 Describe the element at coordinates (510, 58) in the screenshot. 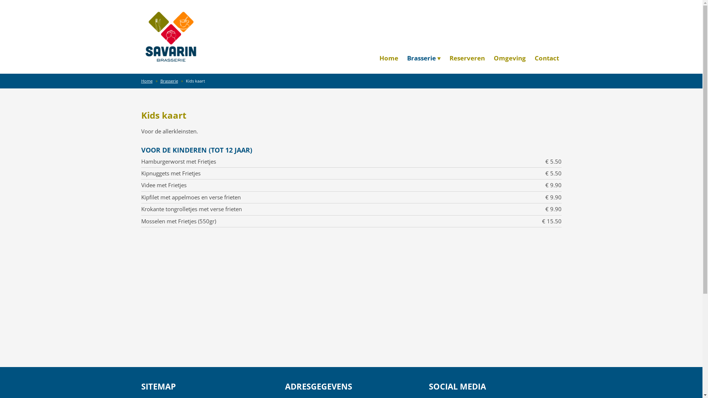

I see `Omgeving` at that location.